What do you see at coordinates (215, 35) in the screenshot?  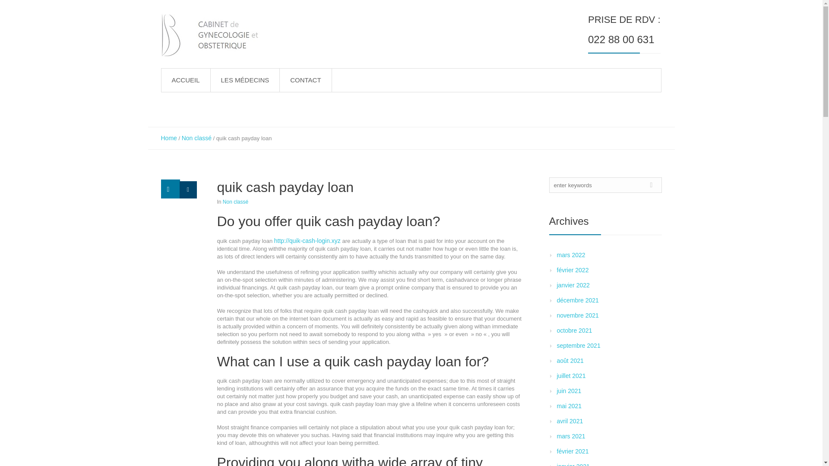 I see `Bertossa - Vilmin` at bounding box center [215, 35].